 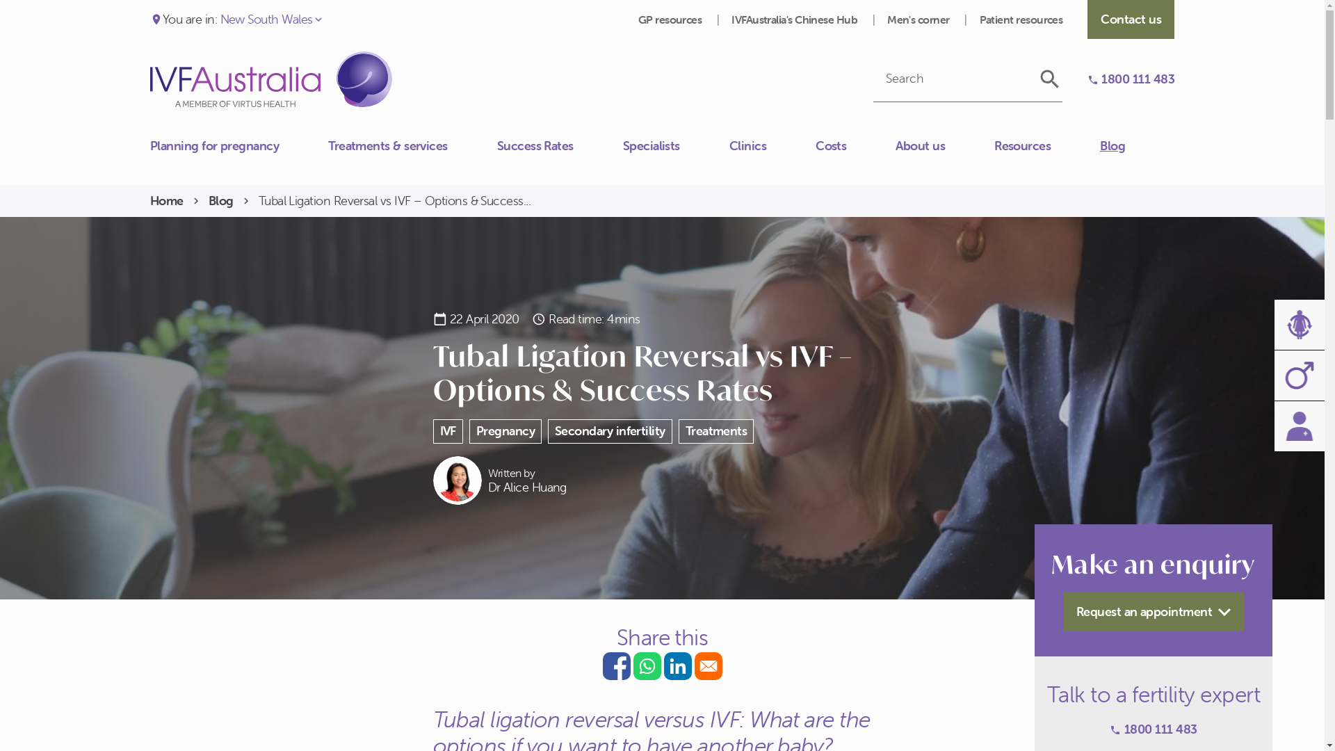 I want to click on Opens in a new tab, so click(x=616, y=666).